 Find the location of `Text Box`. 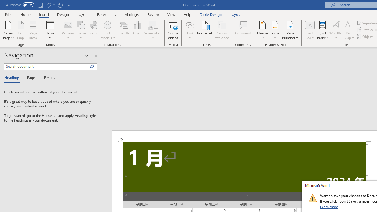

Text Box is located at coordinates (310, 30).